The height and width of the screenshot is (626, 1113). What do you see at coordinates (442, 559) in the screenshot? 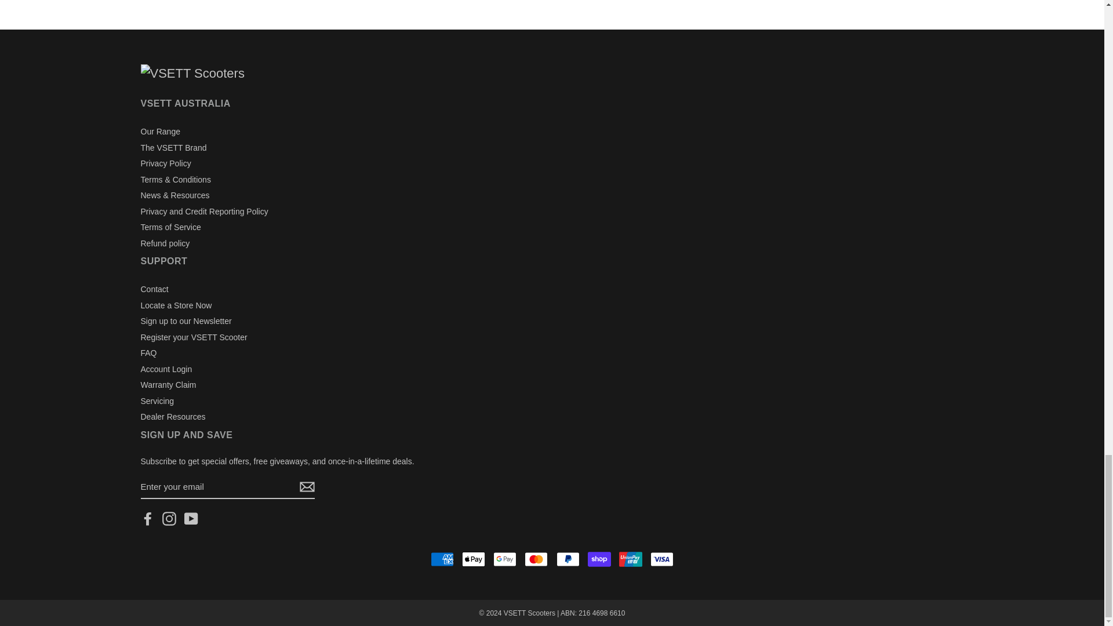
I see `American Express` at bounding box center [442, 559].